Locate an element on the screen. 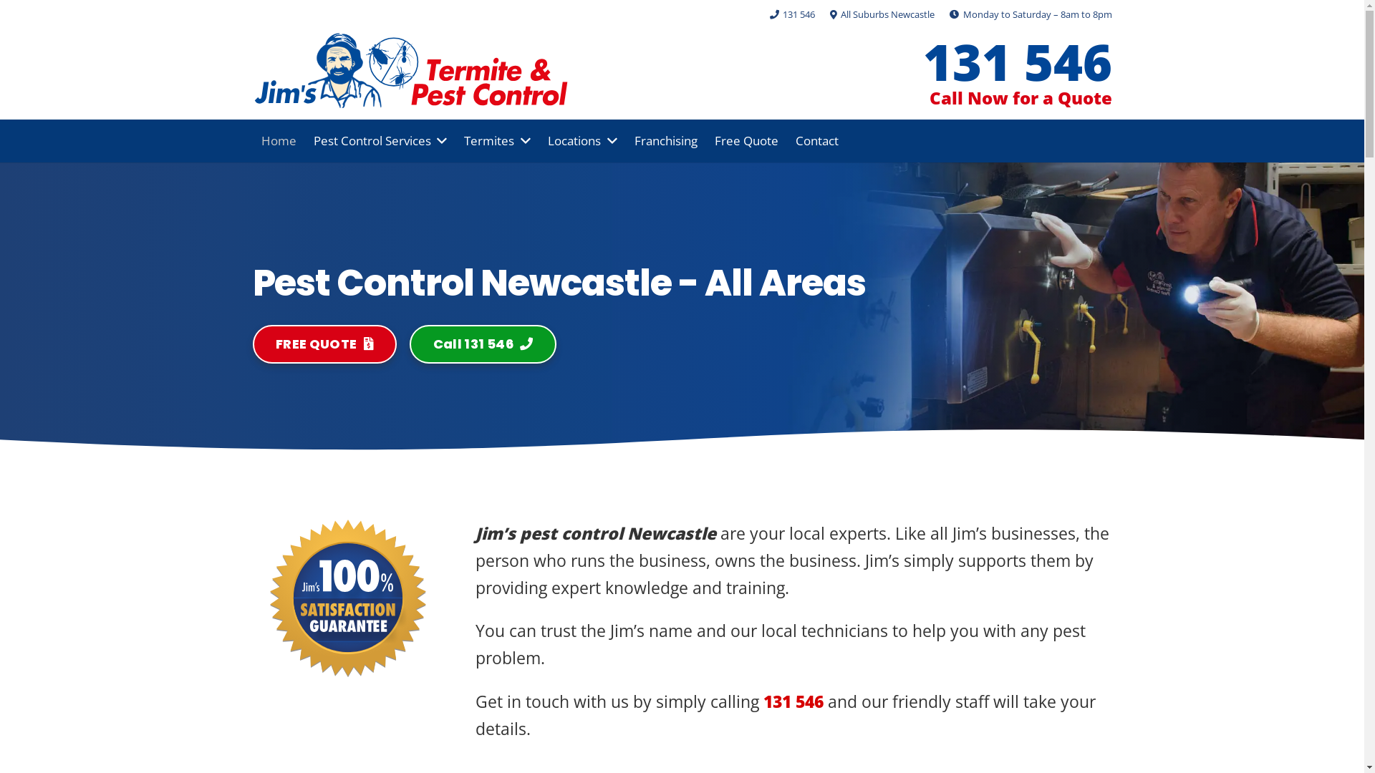 Image resolution: width=1375 pixels, height=773 pixels. Contact is located at coordinates (817, 141).